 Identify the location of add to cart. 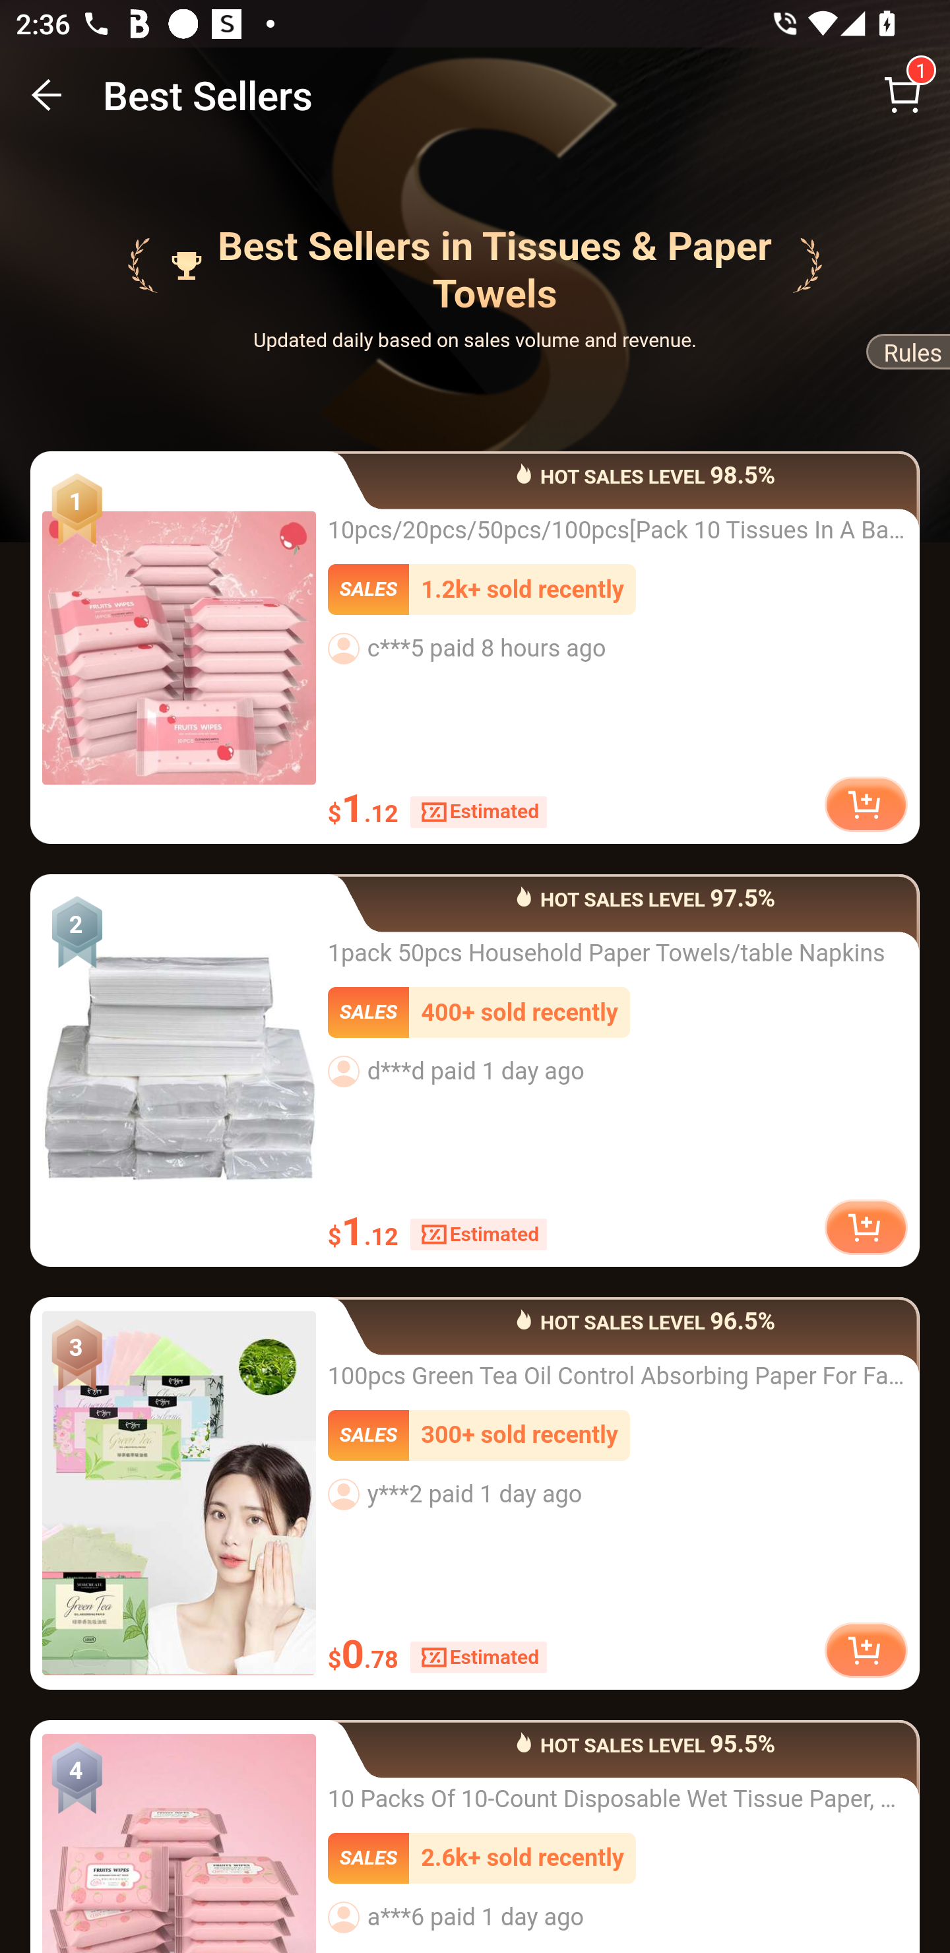
(866, 804).